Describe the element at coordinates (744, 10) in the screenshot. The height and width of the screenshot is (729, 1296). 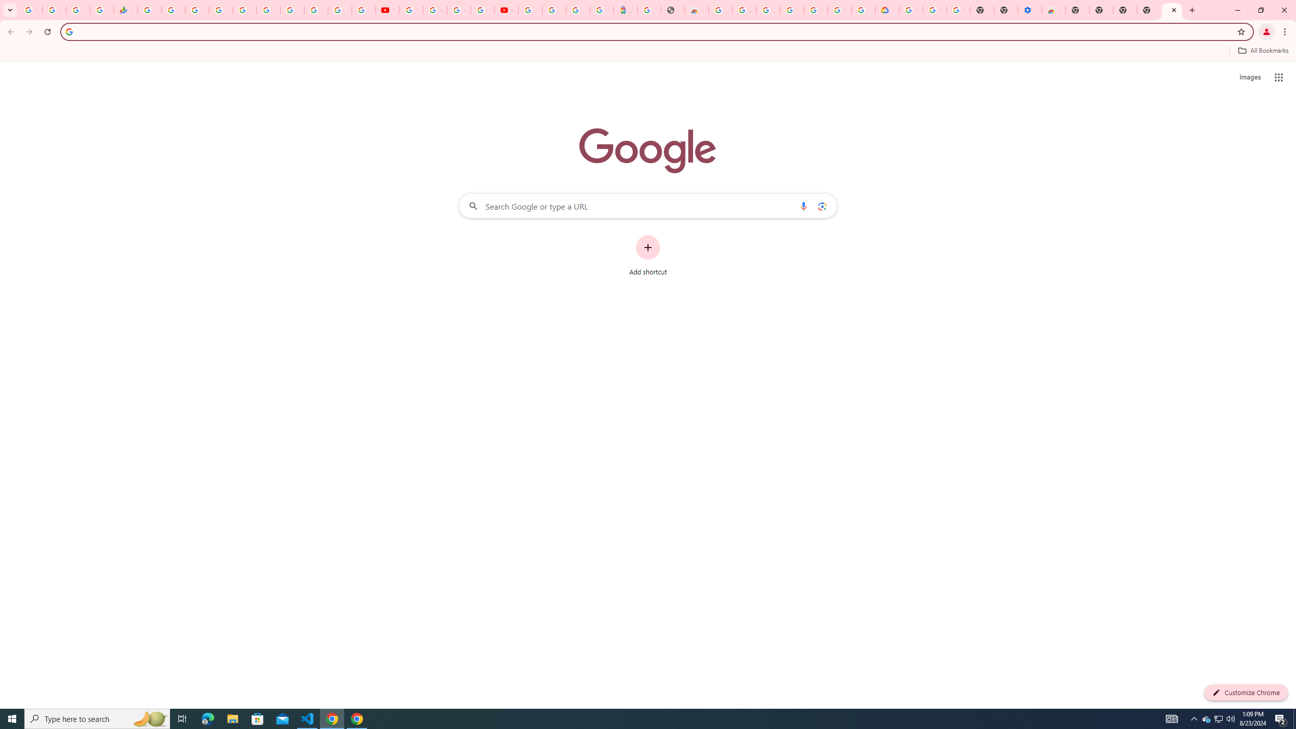
I see `Ad Settings` at that location.